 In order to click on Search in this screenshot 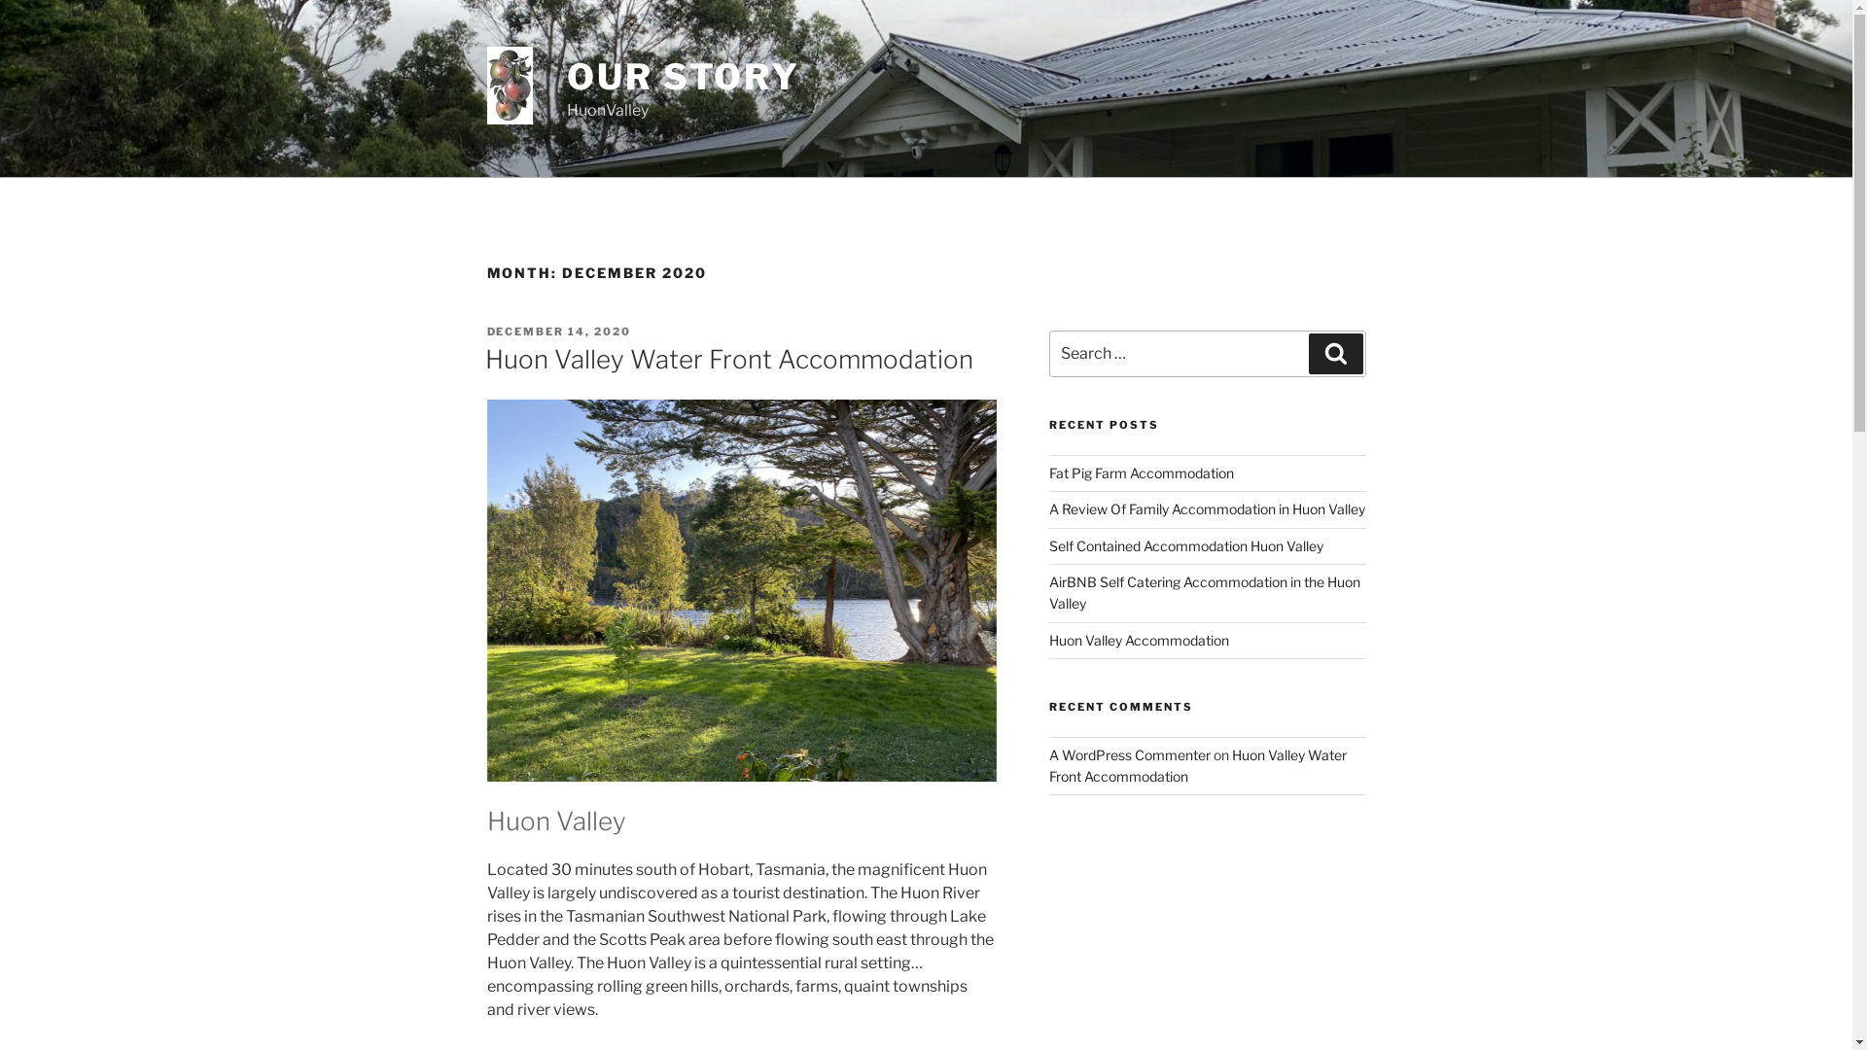, I will do `click(1336, 354)`.